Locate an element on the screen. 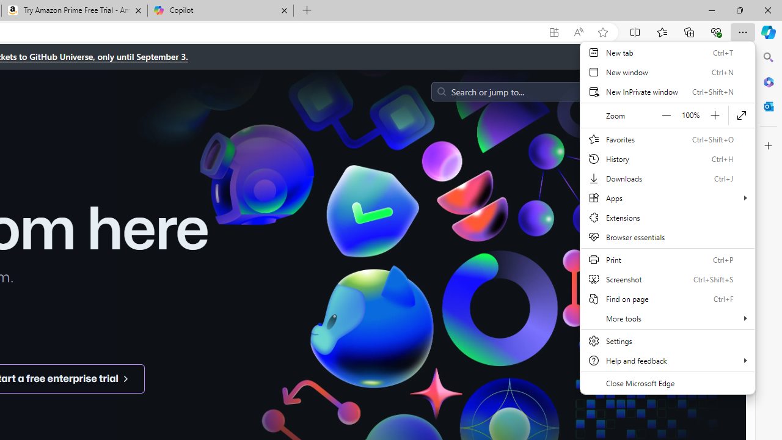 Image resolution: width=782 pixels, height=440 pixels. Sign in is located at coordinates (654, 92).